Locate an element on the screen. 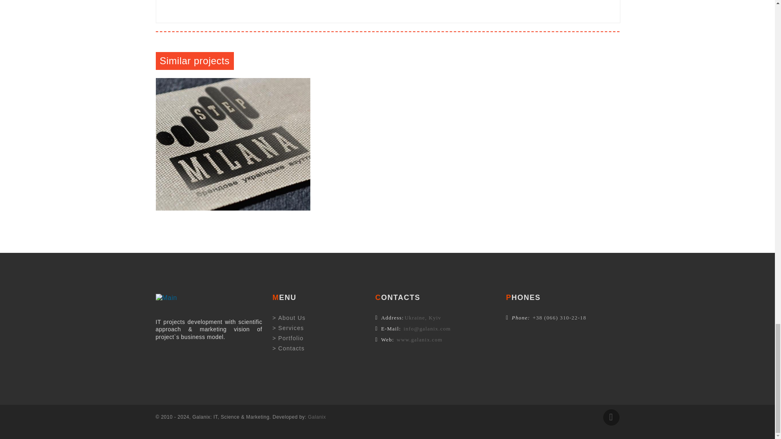  Galanix is located at coordinates (316, 417).